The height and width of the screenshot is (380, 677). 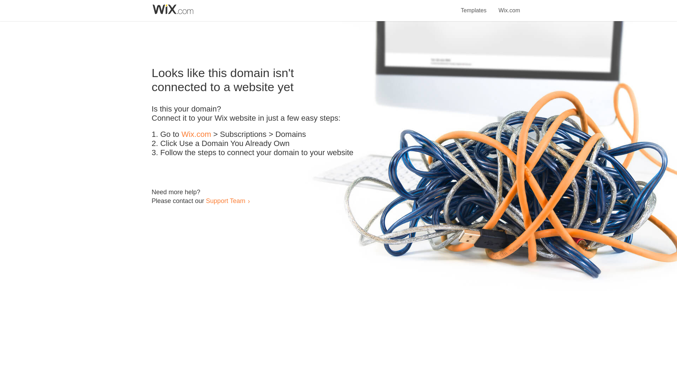 What do you see at coordinates (196, 134) in the screenshot?
I see `Wix.com` at bounding box center [196, 134].